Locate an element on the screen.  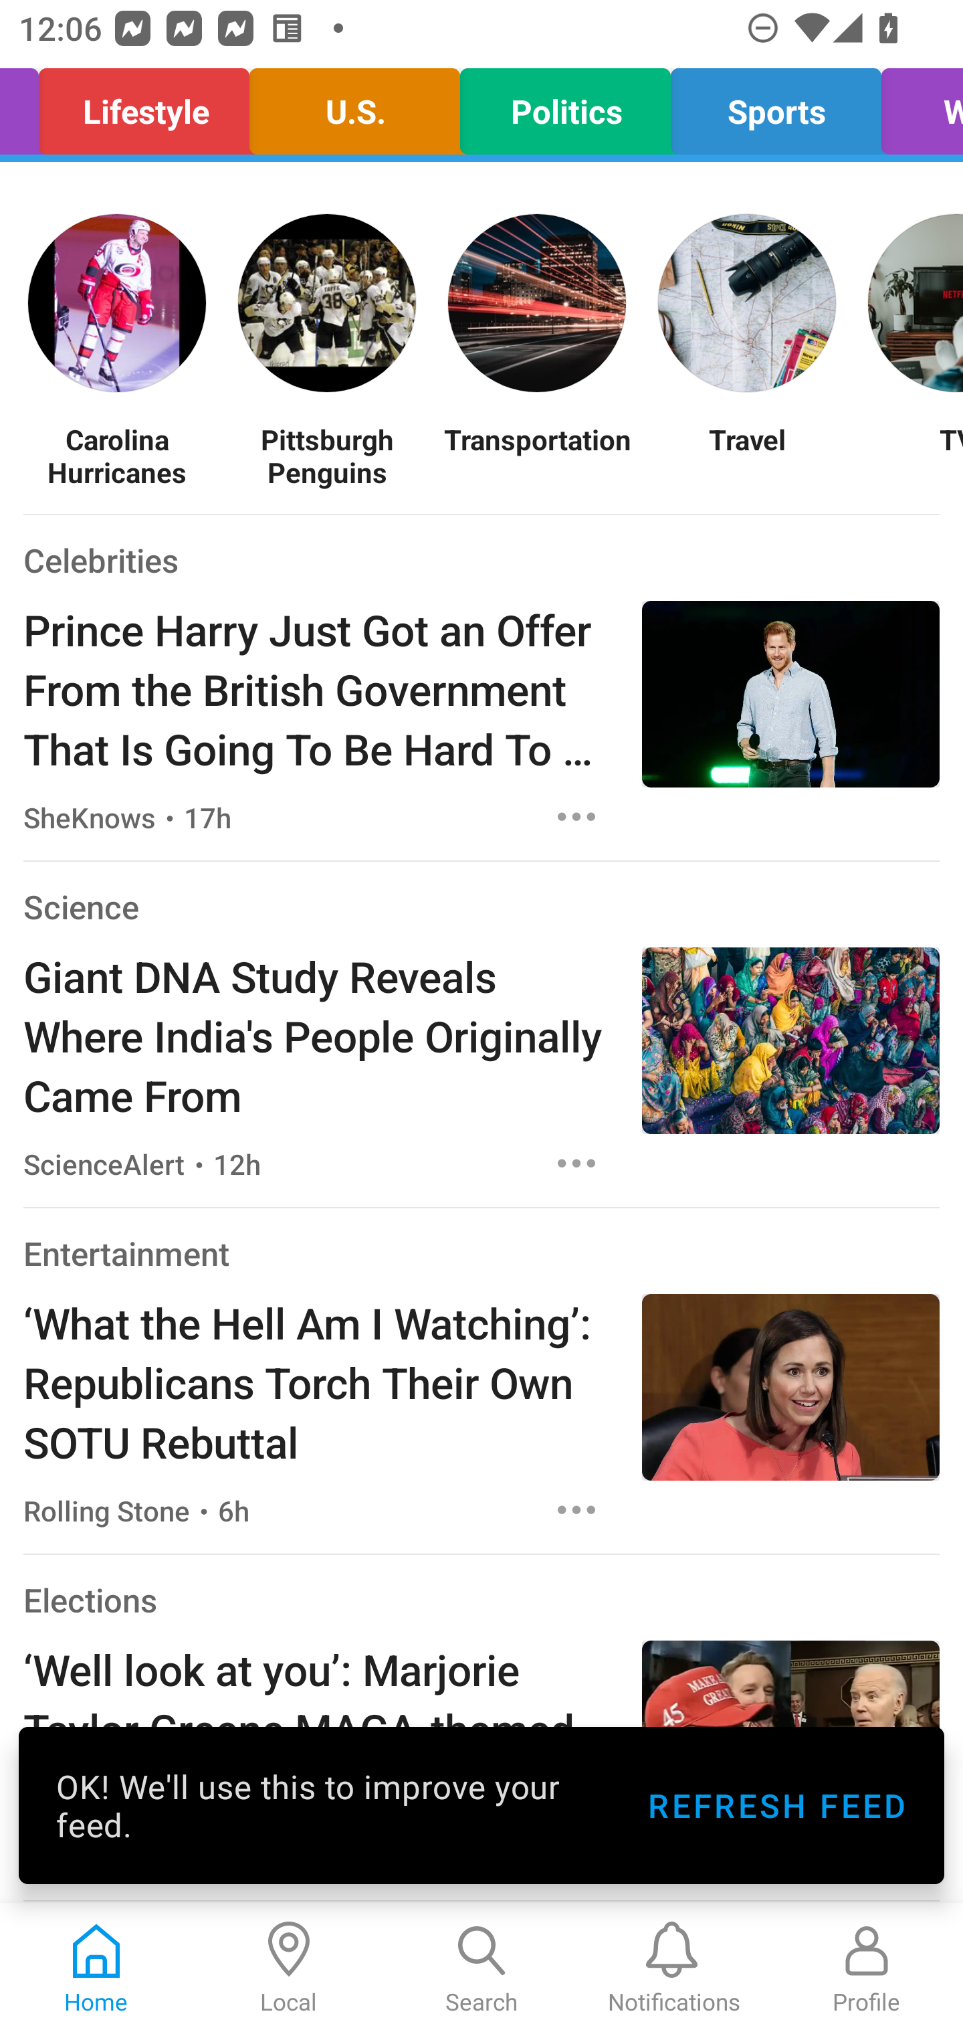
Options is located at coordinates (576, 816).